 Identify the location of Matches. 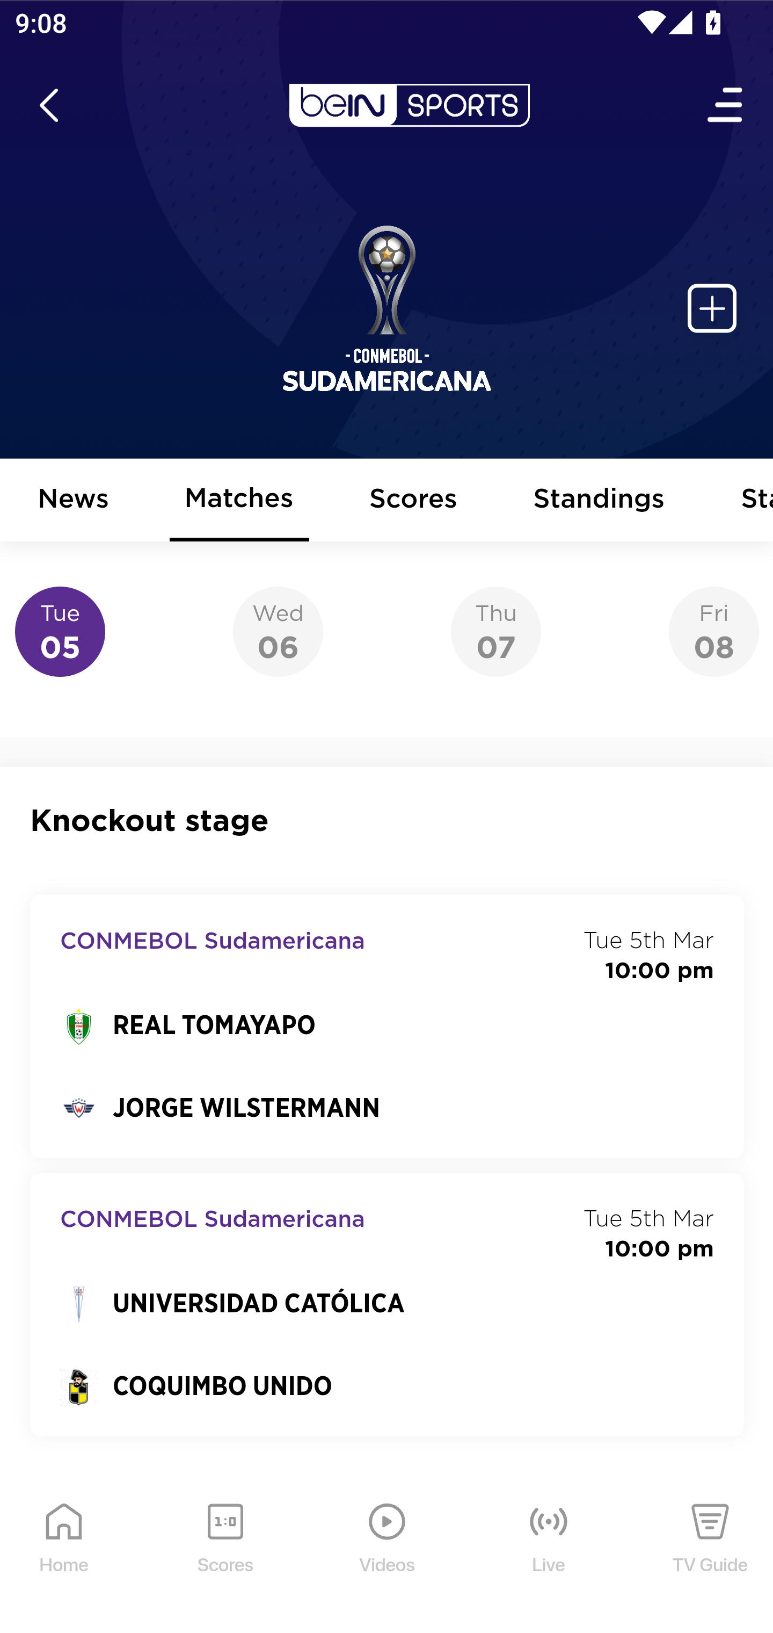
(239, 501).